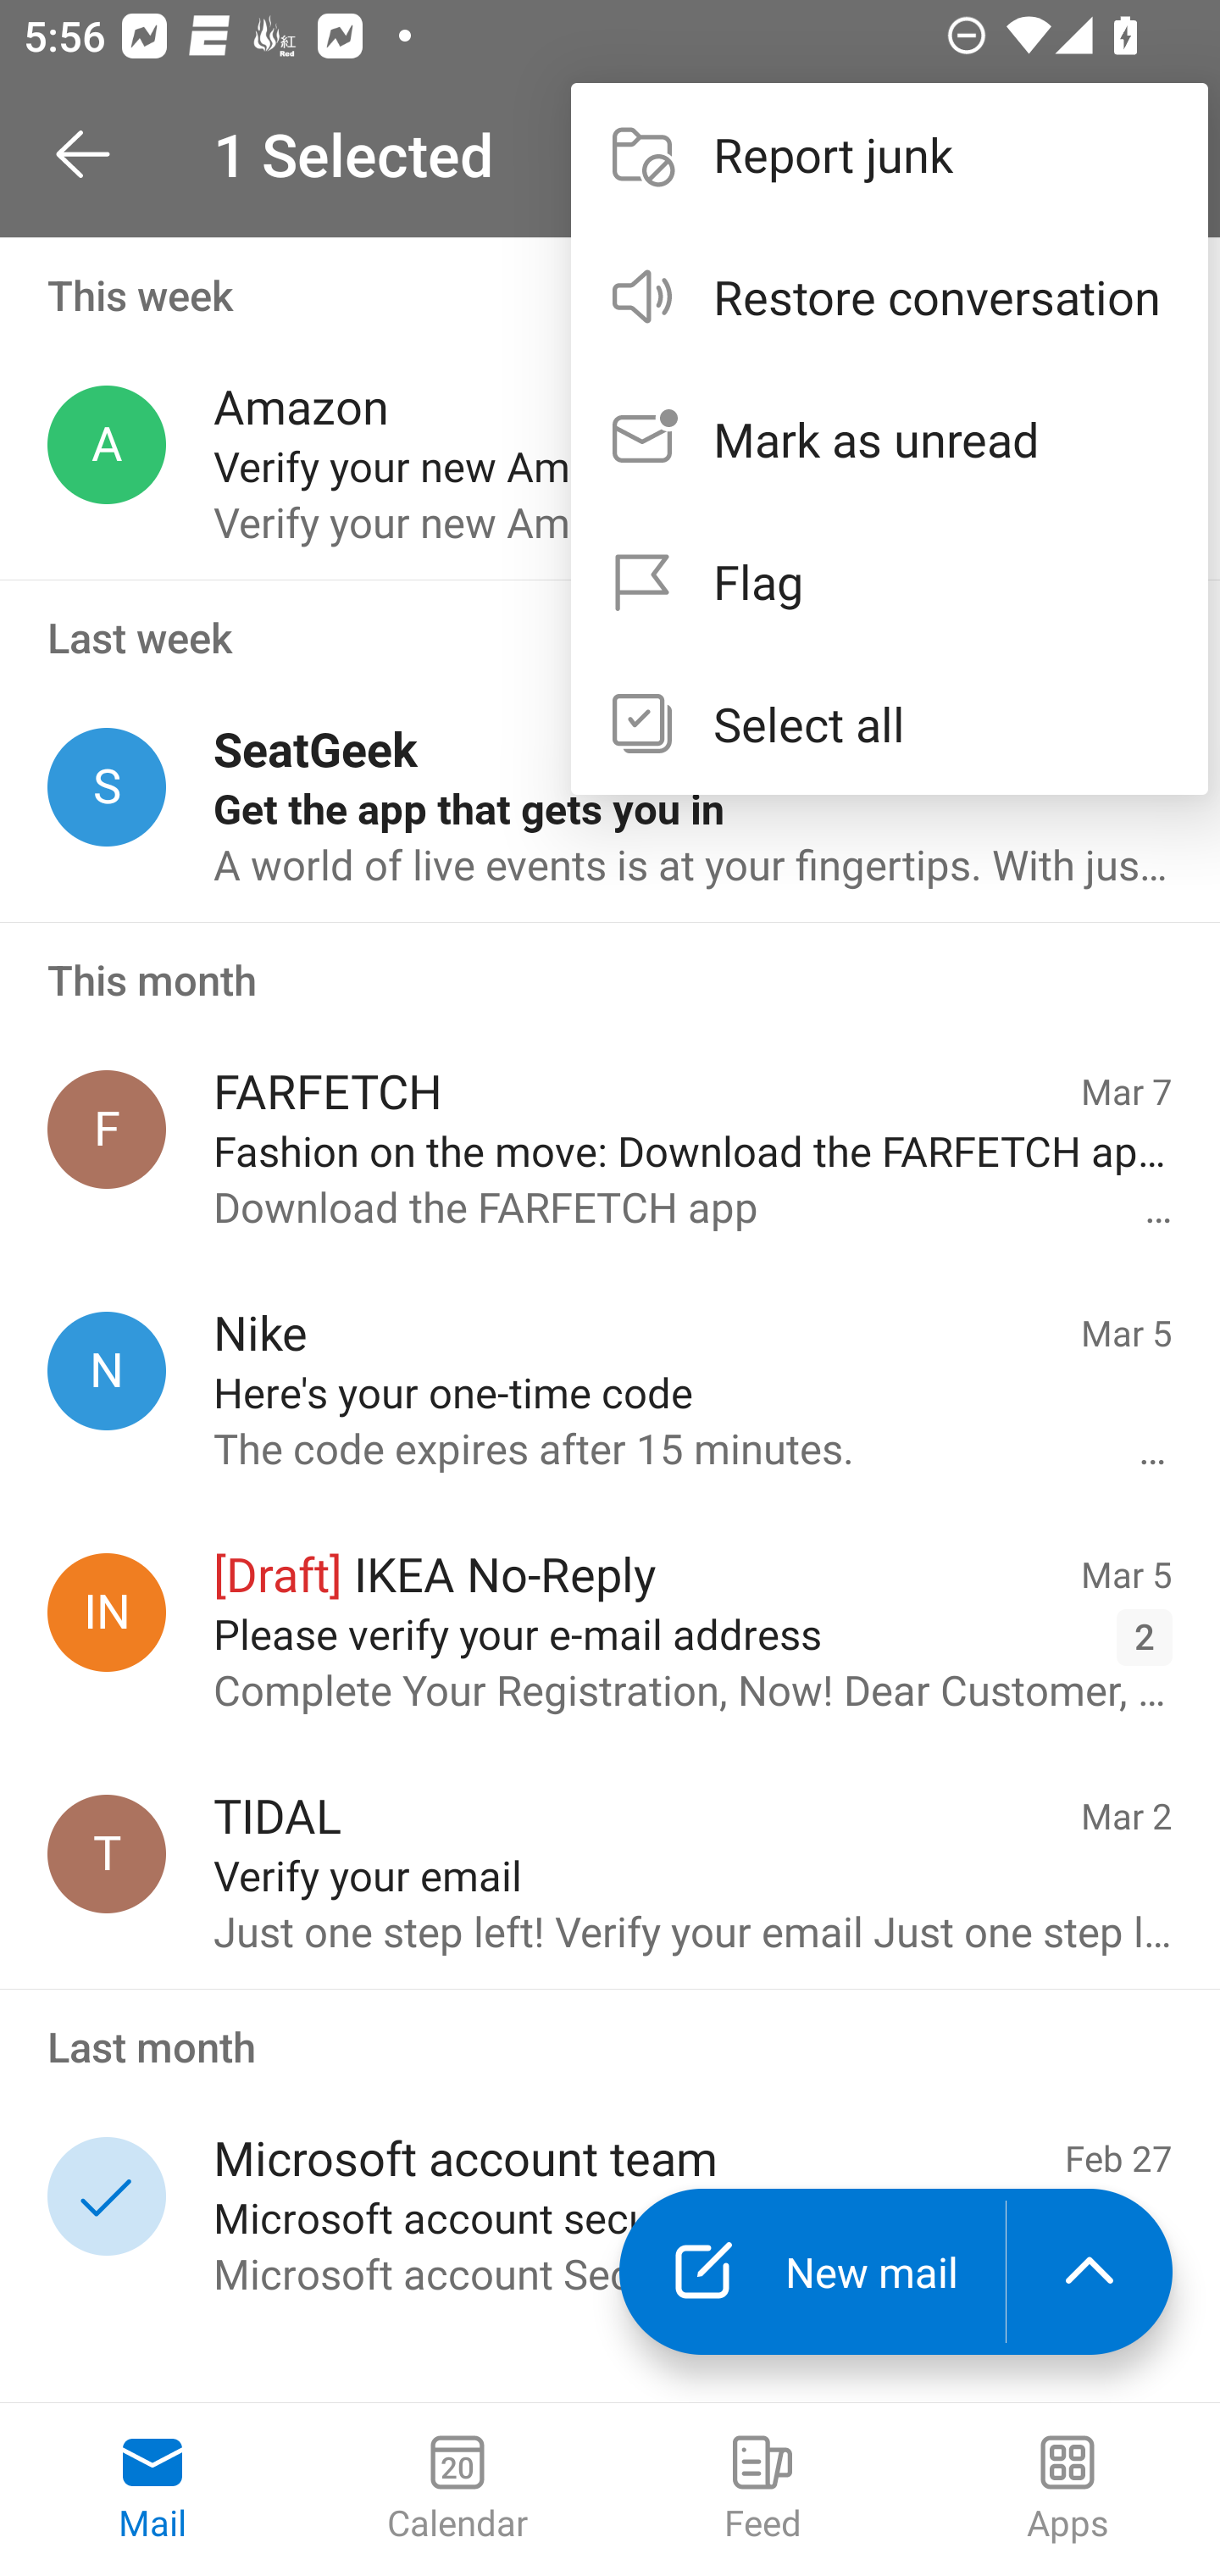  I want to click on Report junk, so click(889, 154).